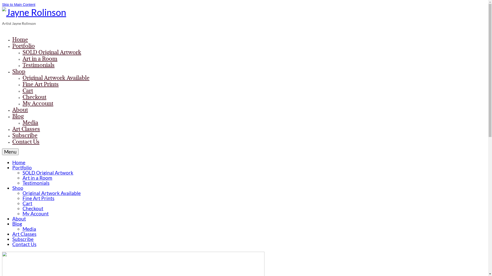 This screenshot has width=492, height=276. I want to click on Original Artwork Available, so click(56, 78).